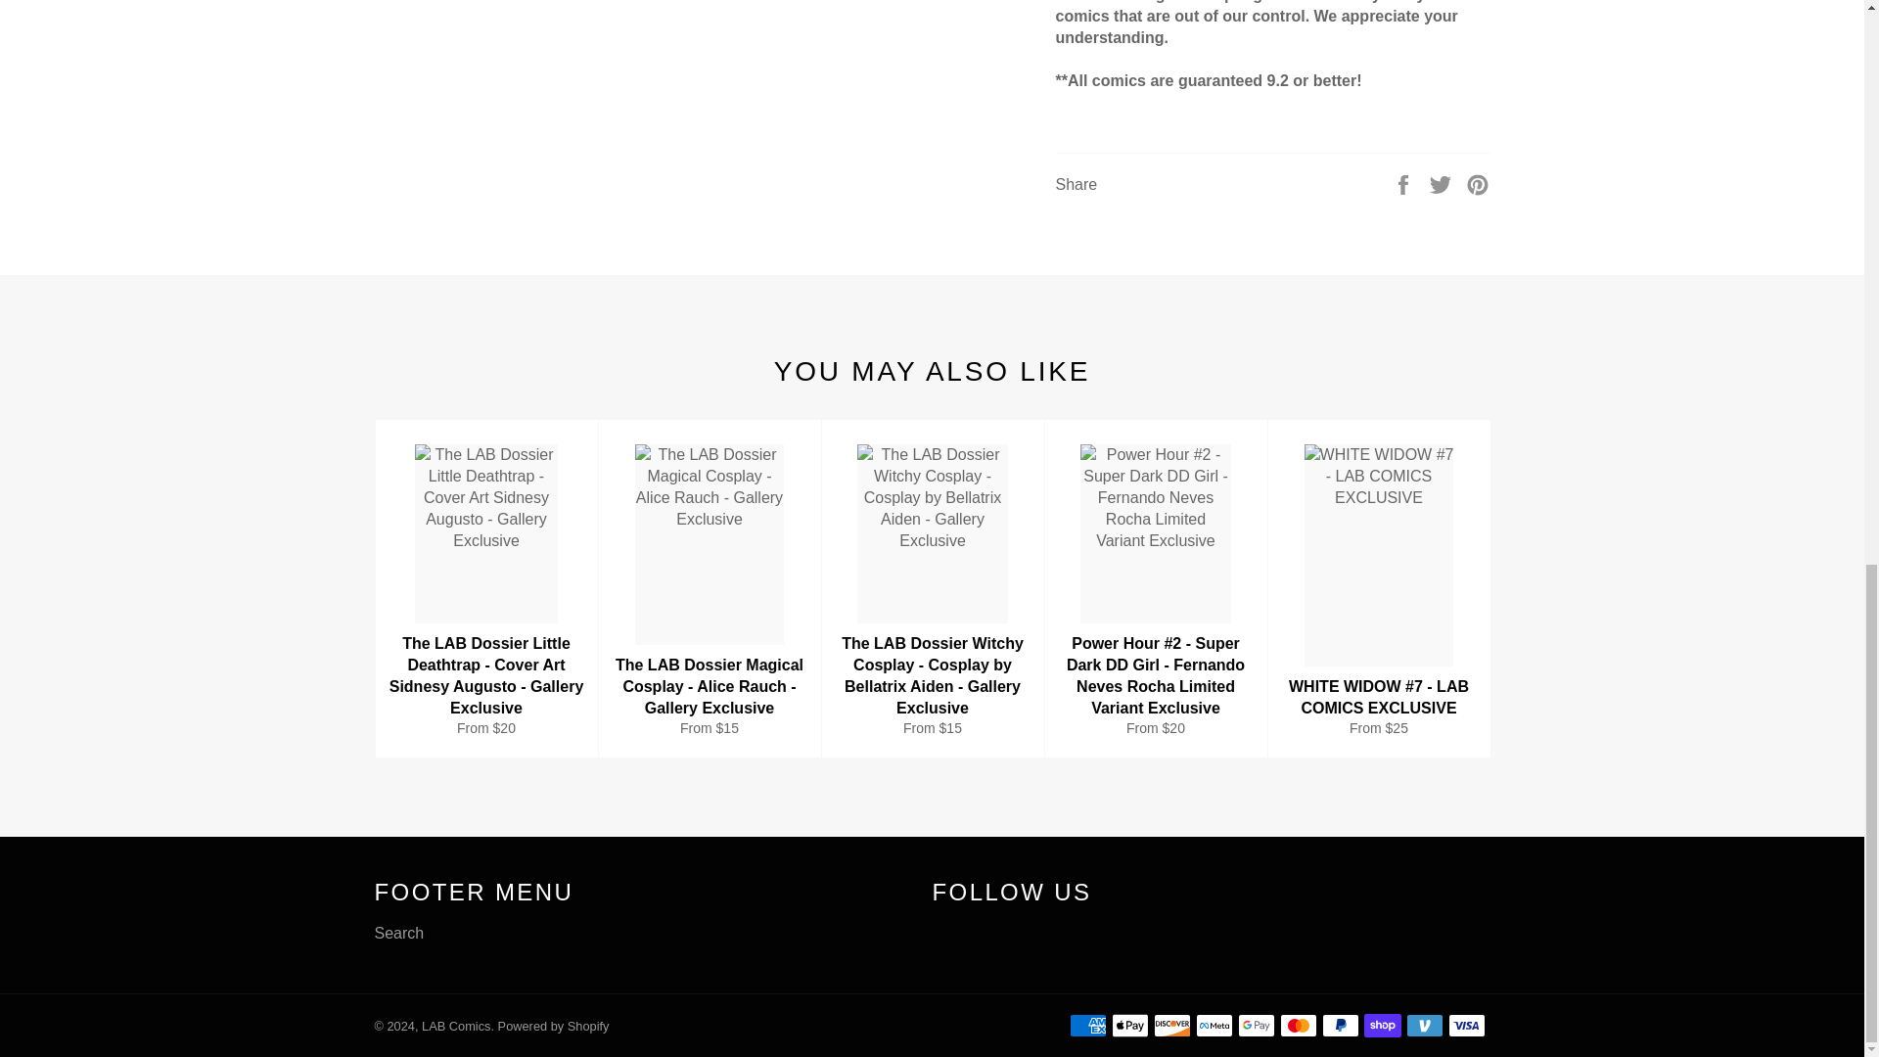 The height and width of the screenshot is (1057, 1879). Describe the element at coordinates (1443, 183) in the screenshot. I see `Tweet on Twitter` at that location.